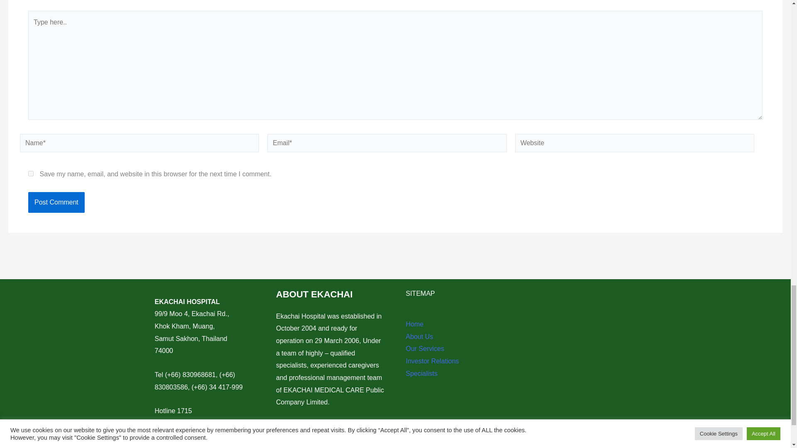  What do you see at coordinates (56, 202) in the screenshot?
I see `Post Comment` at bounding box center [56, 202].